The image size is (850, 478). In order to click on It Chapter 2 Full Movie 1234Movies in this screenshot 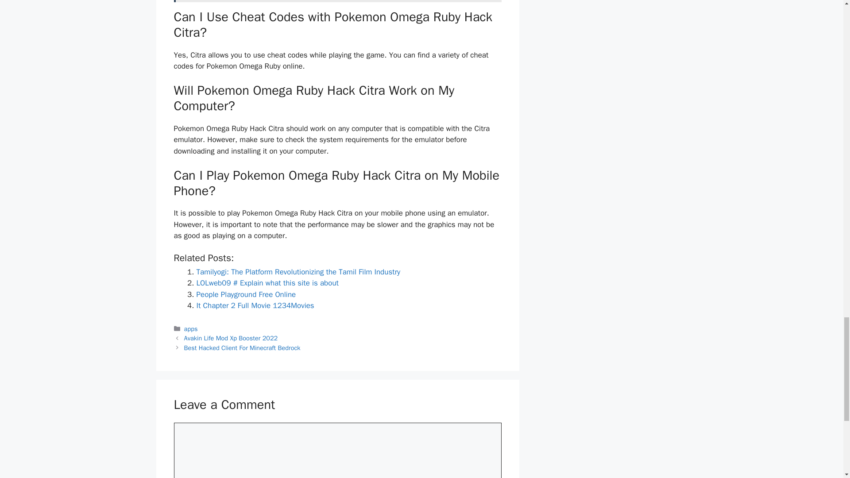, I will do `click(255, 305)`.